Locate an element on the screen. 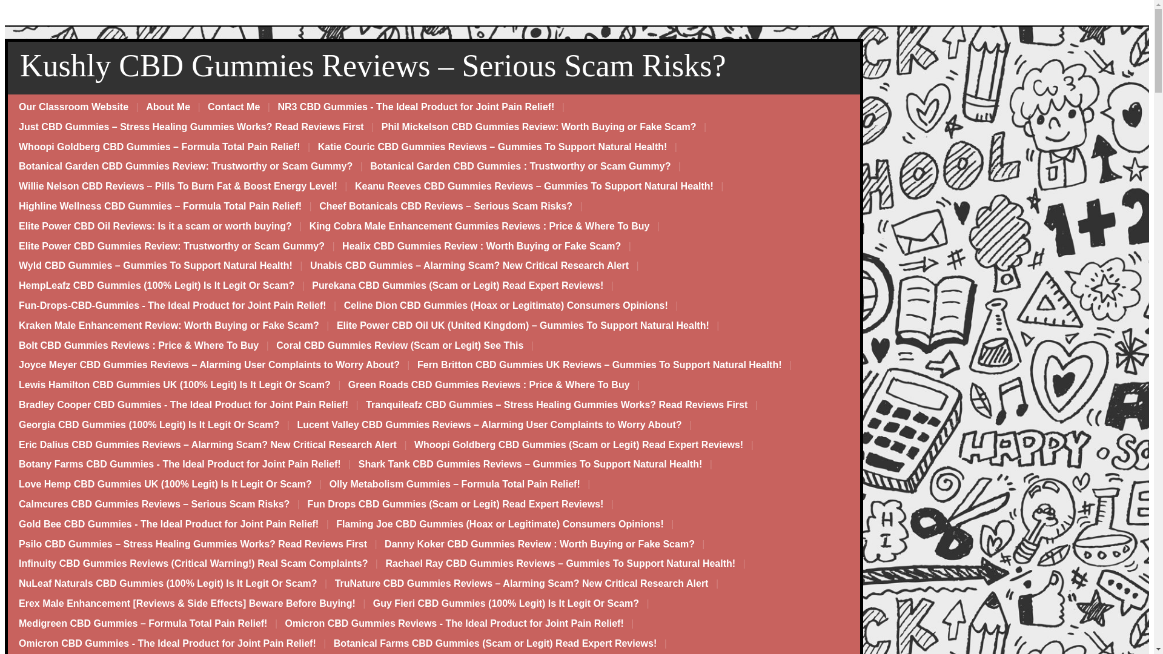 The image size is (1163, 654). Elite Power CBD Gummies Review: Trustworthy or Scam Gummy? is located at coordinates (171, 246).